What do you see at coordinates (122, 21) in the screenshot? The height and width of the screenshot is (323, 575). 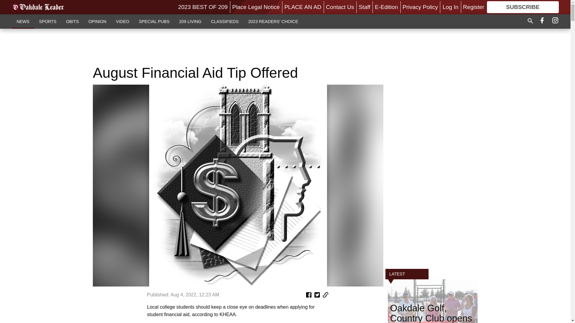 I see `VIDEO` at bounding box center [122, 21].